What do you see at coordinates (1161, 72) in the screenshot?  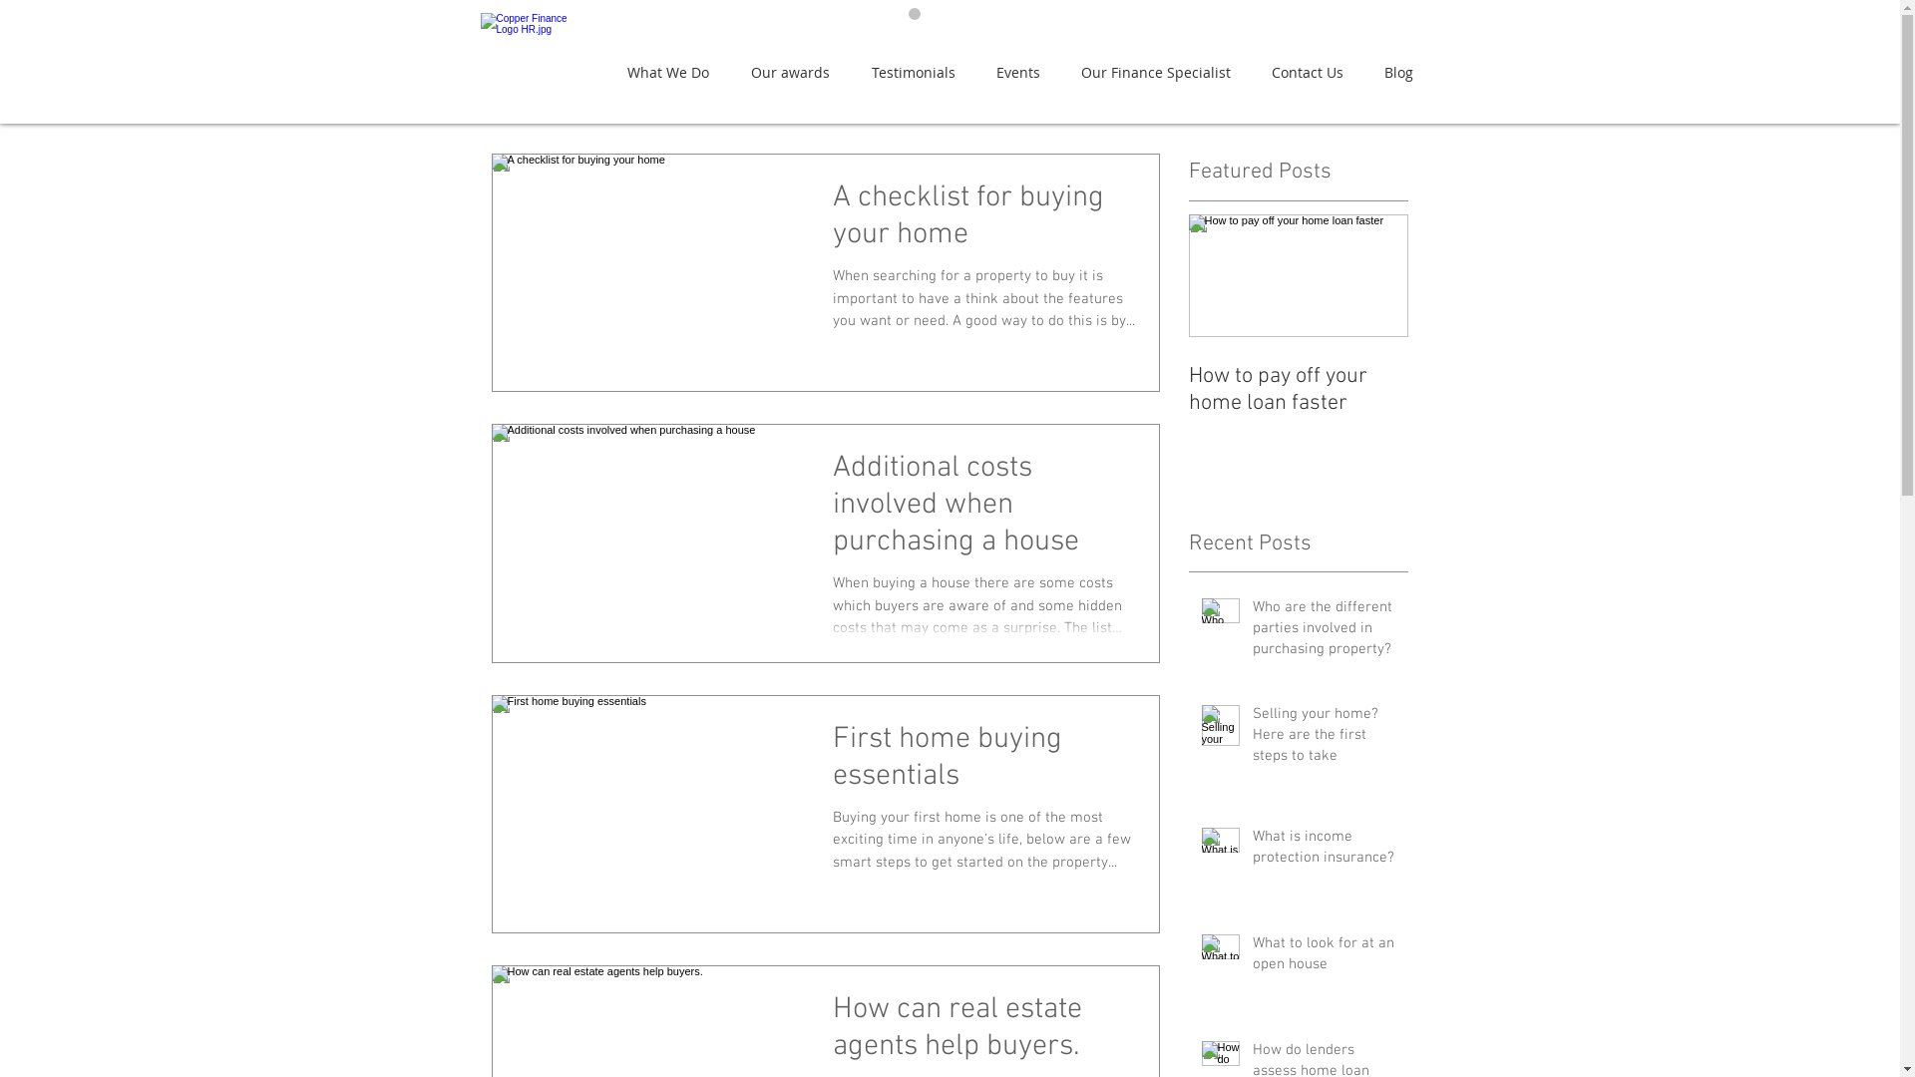 I see `Our Finance Specialist` at bounding box center [1161, 72].